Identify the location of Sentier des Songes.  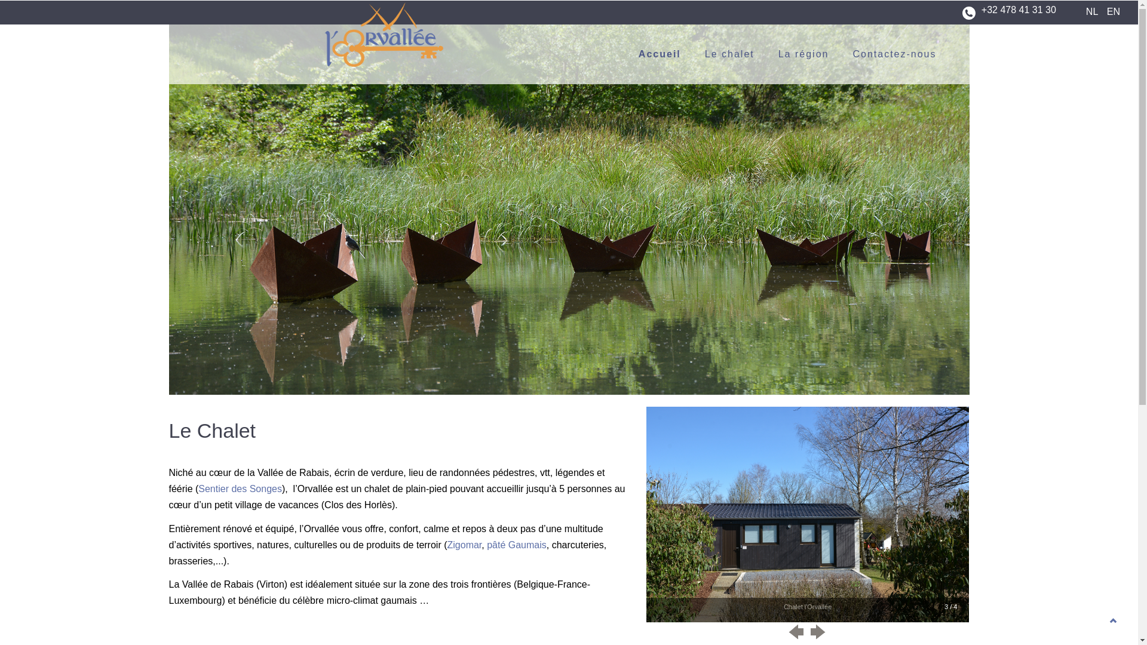
(240, 489).